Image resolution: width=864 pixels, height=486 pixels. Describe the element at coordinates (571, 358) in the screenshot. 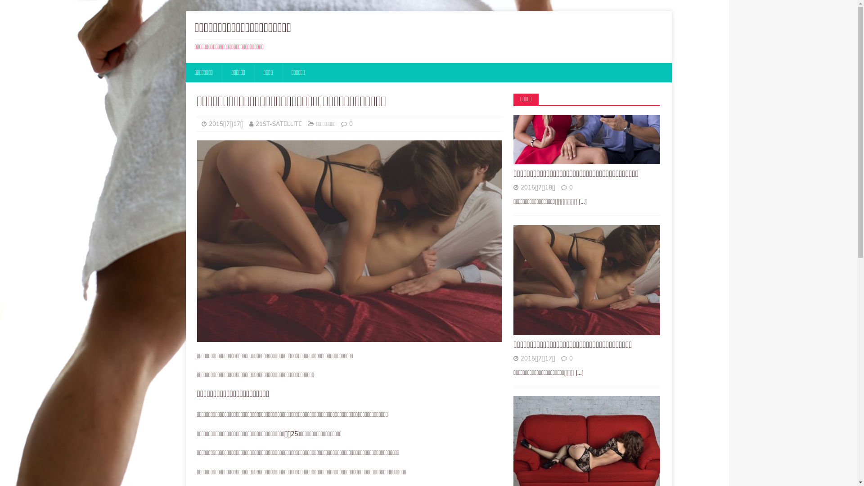

I see `0` at that location.